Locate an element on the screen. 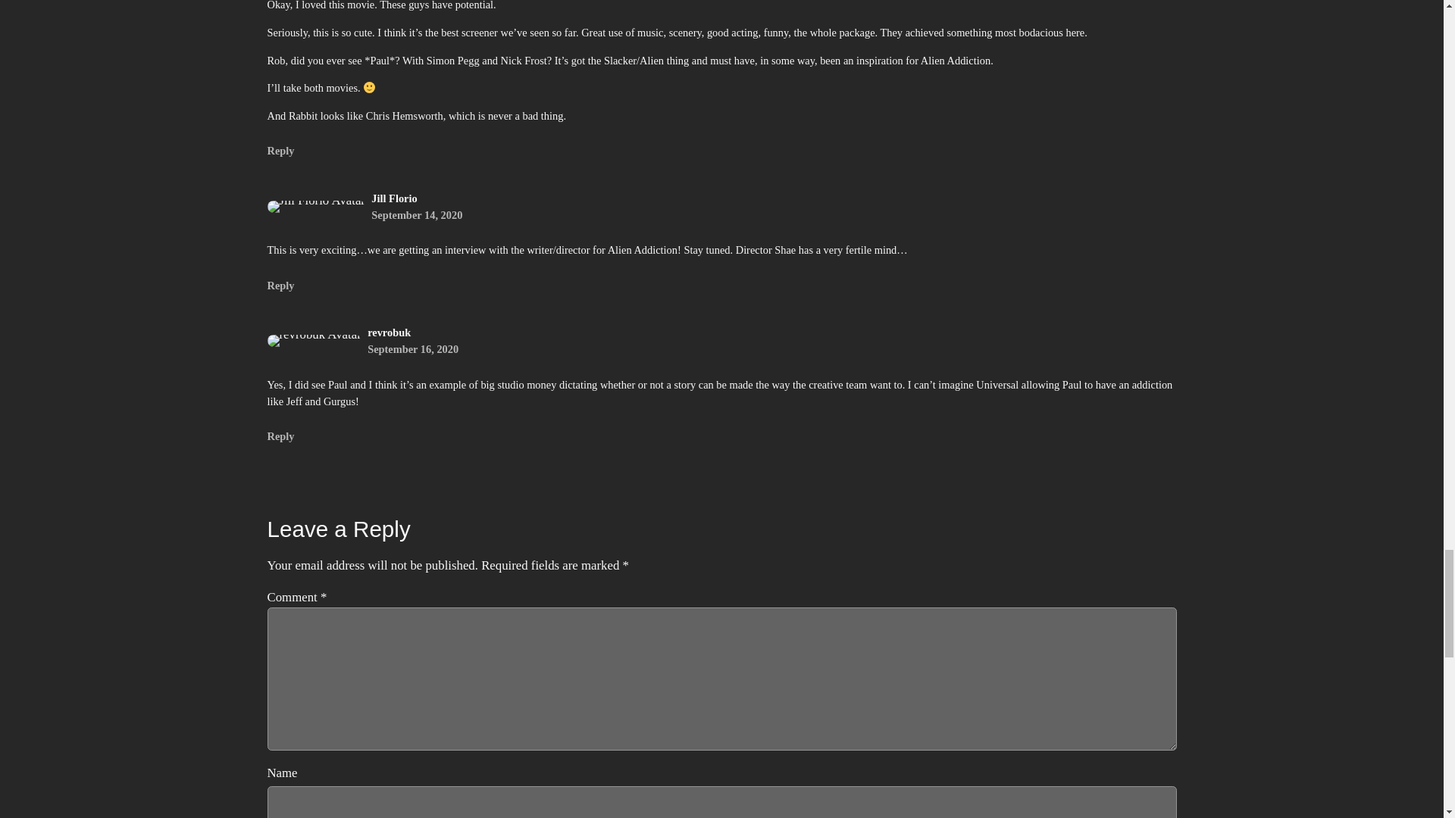 The height and width of the screenshot is (818, 1455). revrobuk is located at coordinates (389, 332).